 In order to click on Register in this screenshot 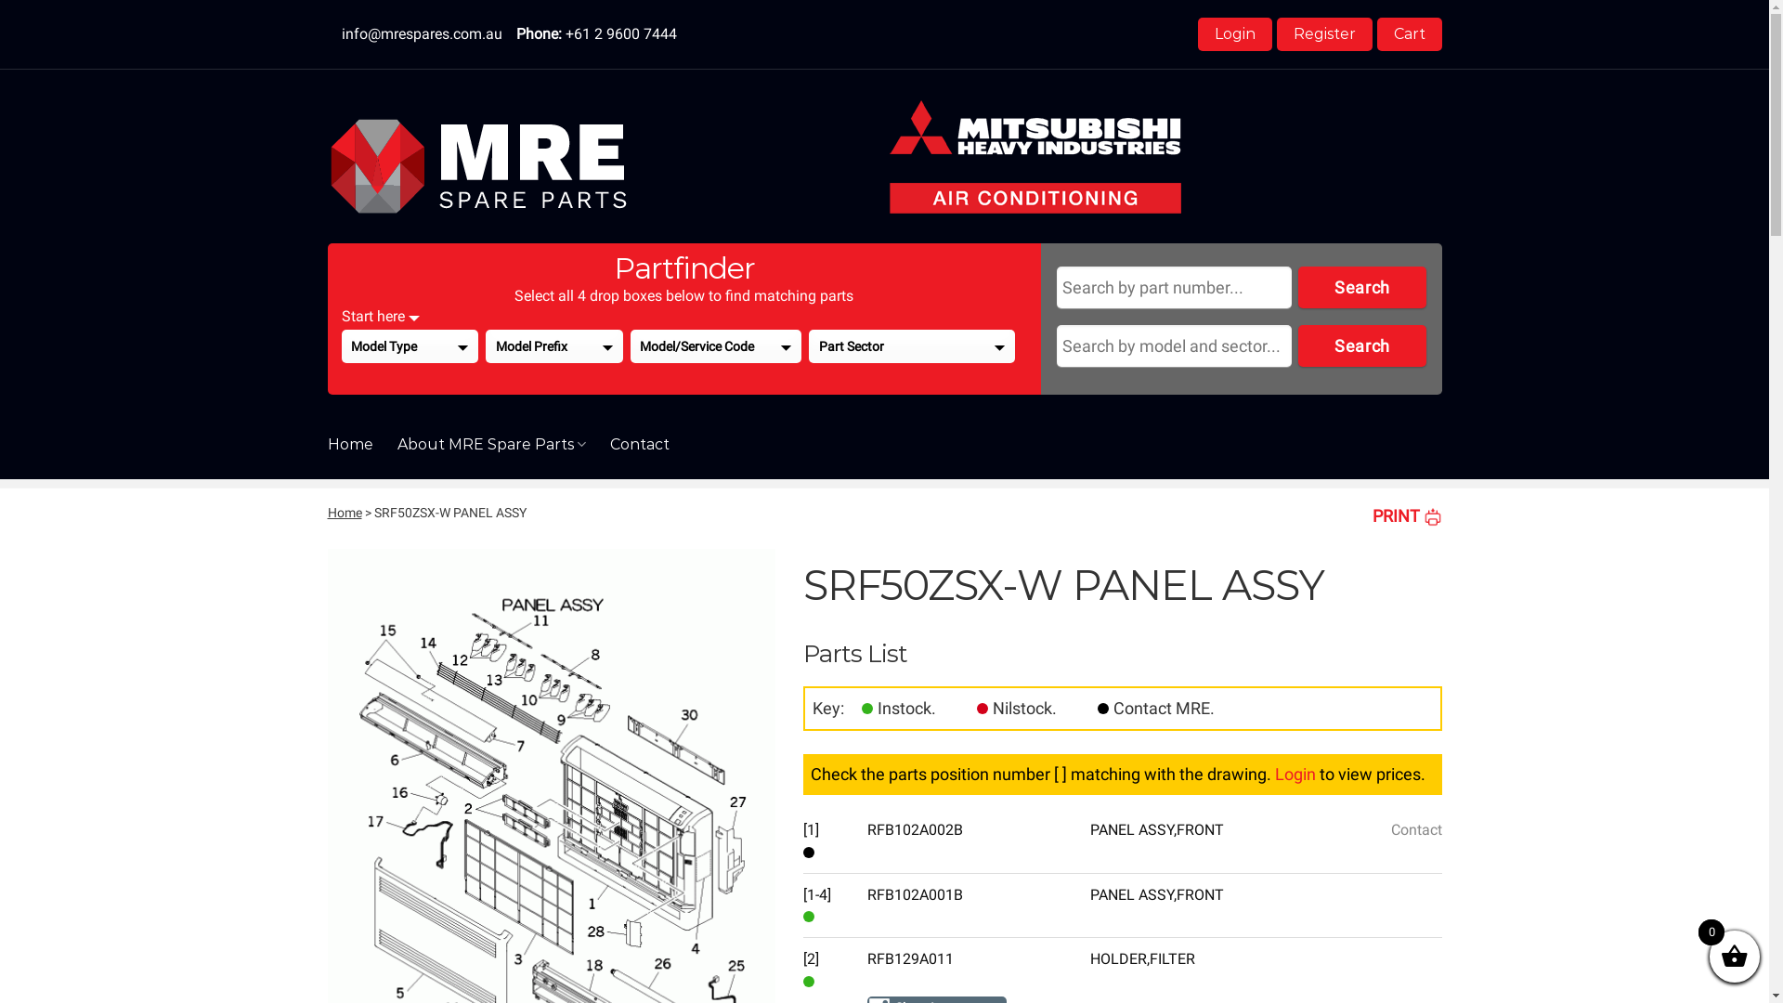, I will do `click(1324, 34)`.